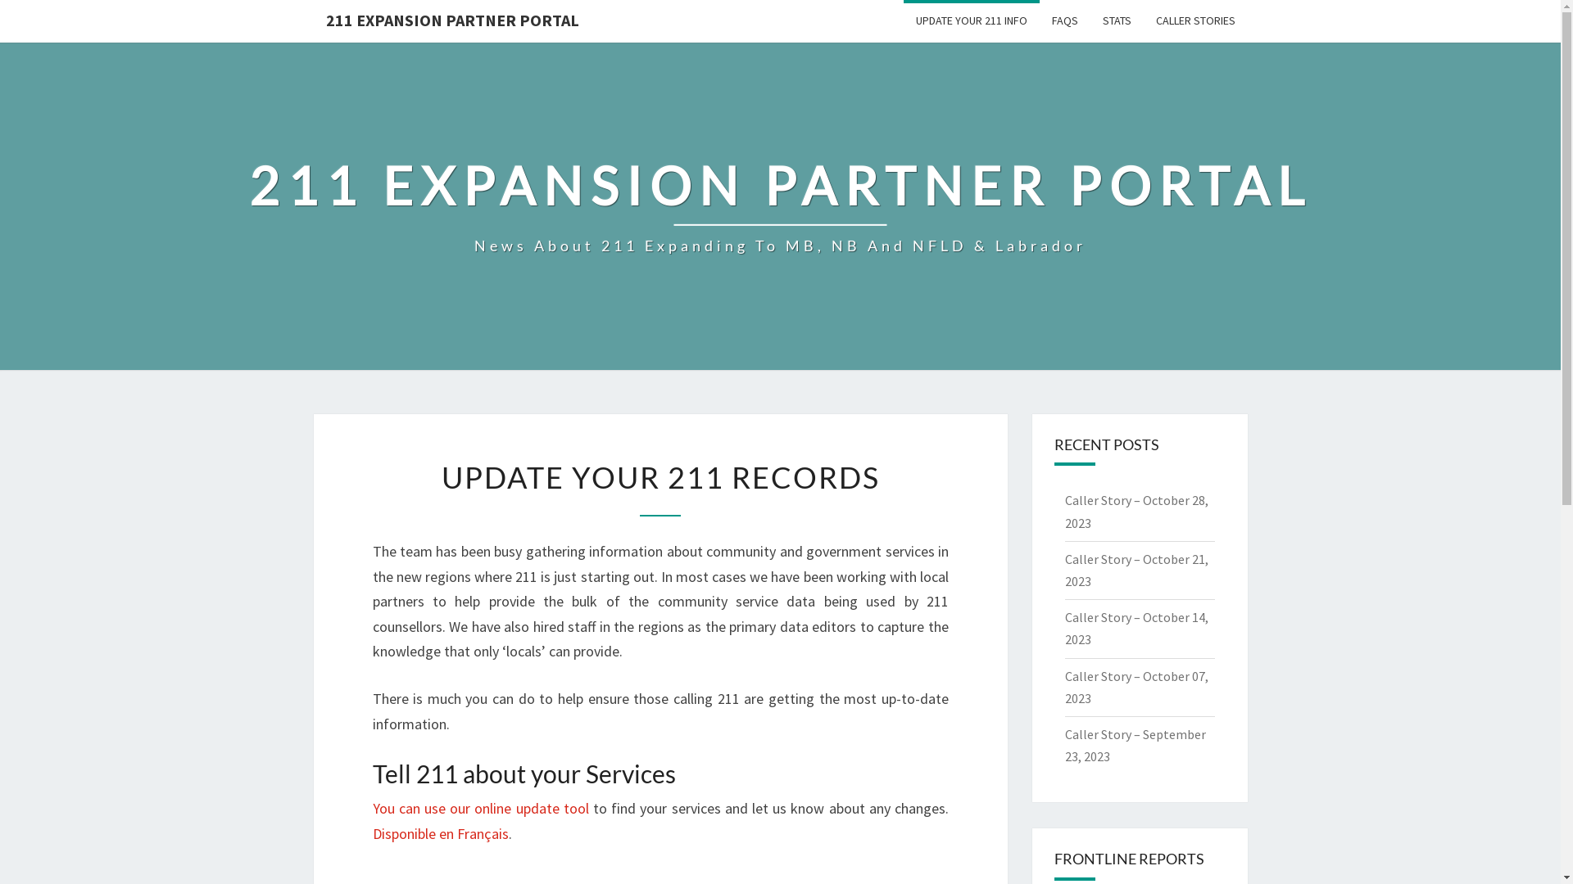 The image size is (1573, 884). What do you see at coordinates (452, 20) in the screenshot?
I see `211 EXPANSION PARTNER PORTAL` at bounding box center [452, 20].